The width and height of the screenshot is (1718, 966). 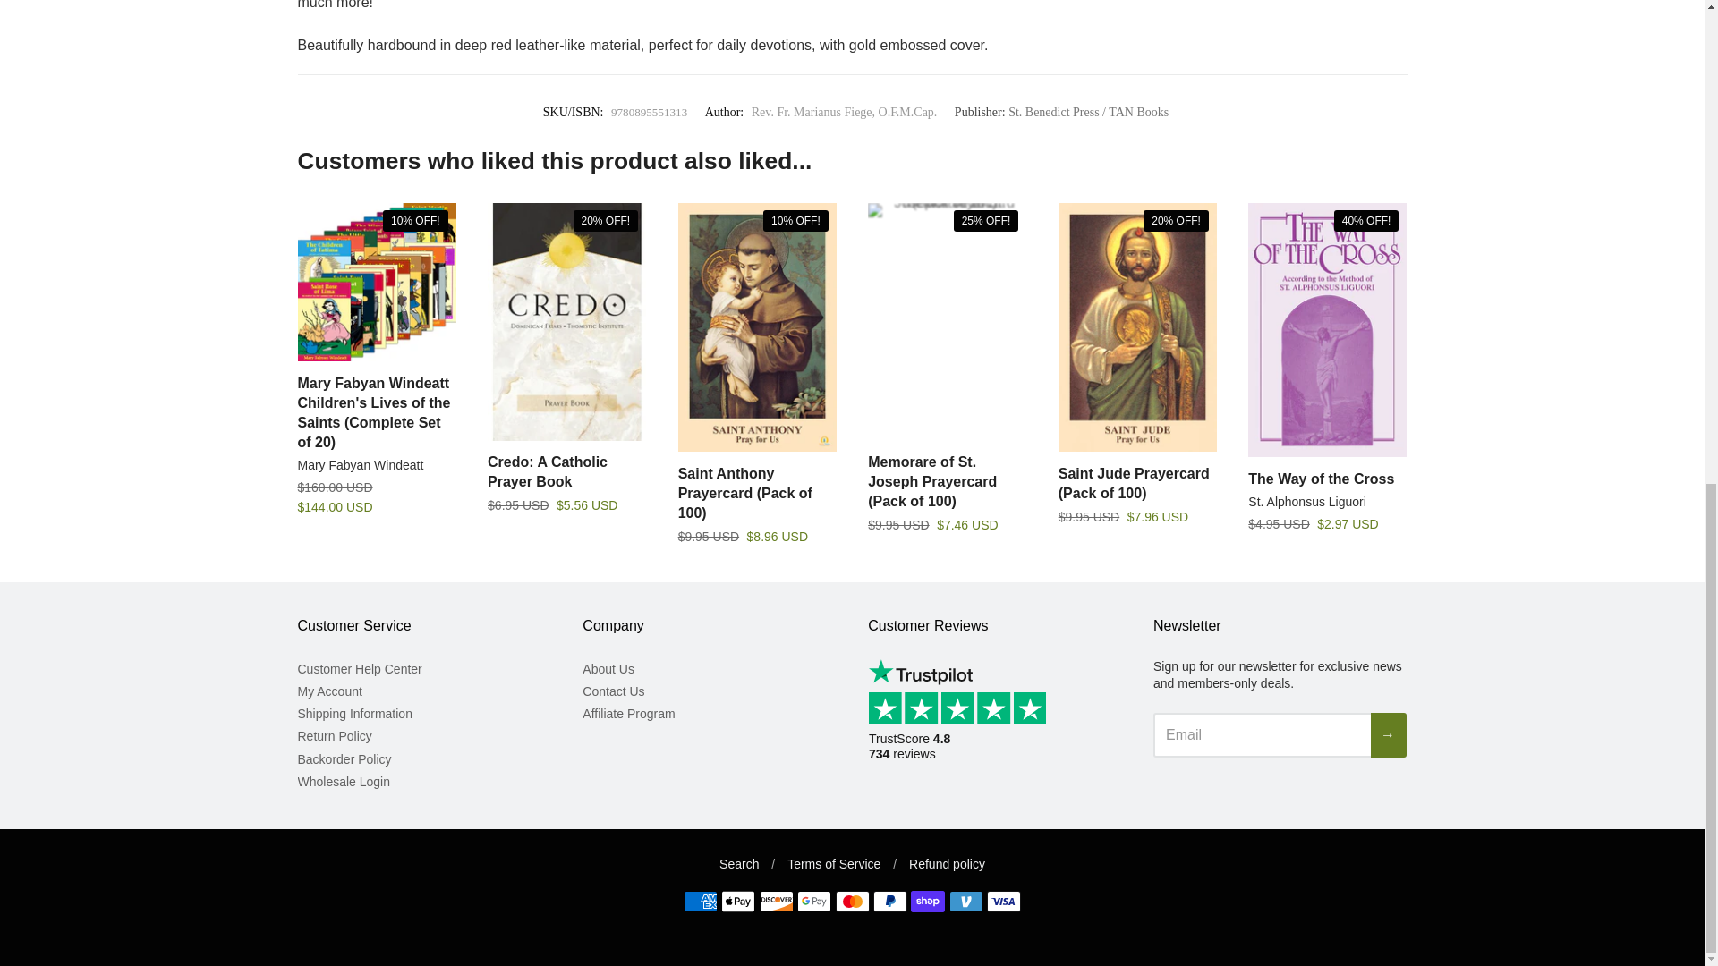 I want to click on Discover, so click(x=777, y=901).